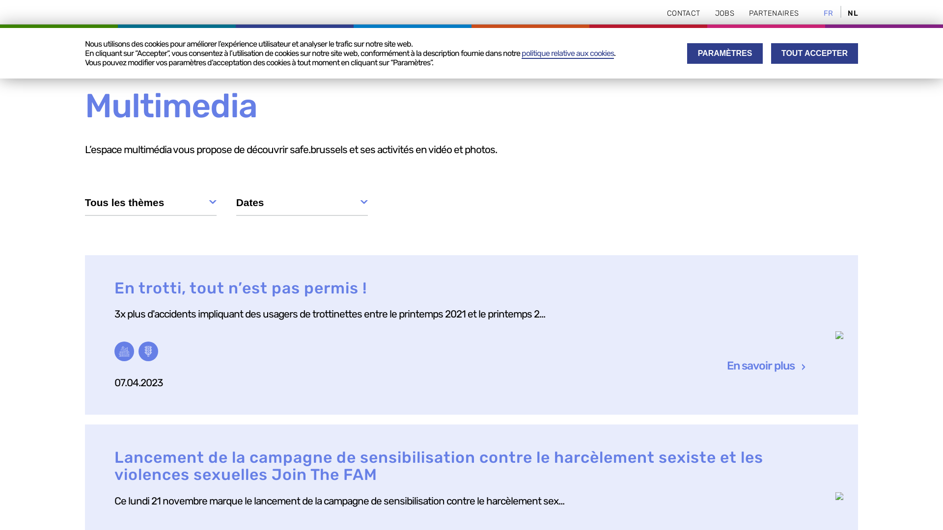 The image size is (943, 530). I want to click on Dates, so click(302, 205).